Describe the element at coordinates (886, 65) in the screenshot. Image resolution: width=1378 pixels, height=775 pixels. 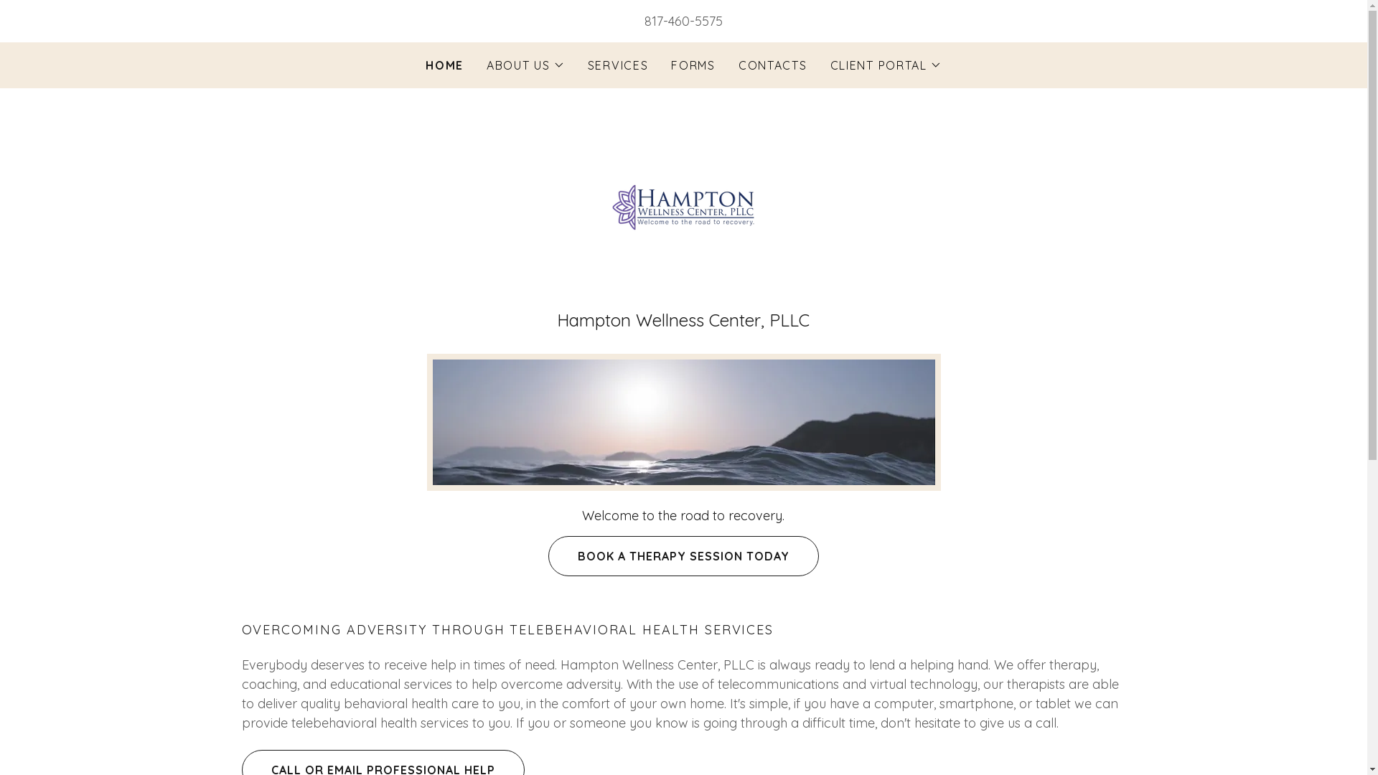
I see `CLIENT PORTAL` at that location.